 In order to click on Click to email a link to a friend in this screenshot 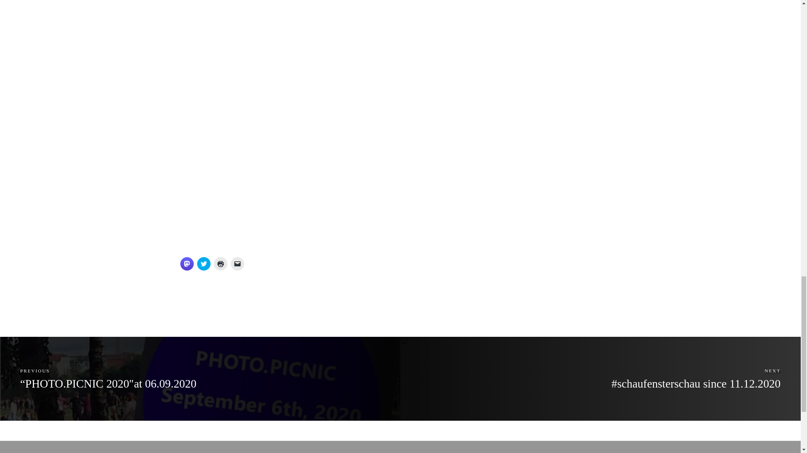, I will do `click(237, 263)`.